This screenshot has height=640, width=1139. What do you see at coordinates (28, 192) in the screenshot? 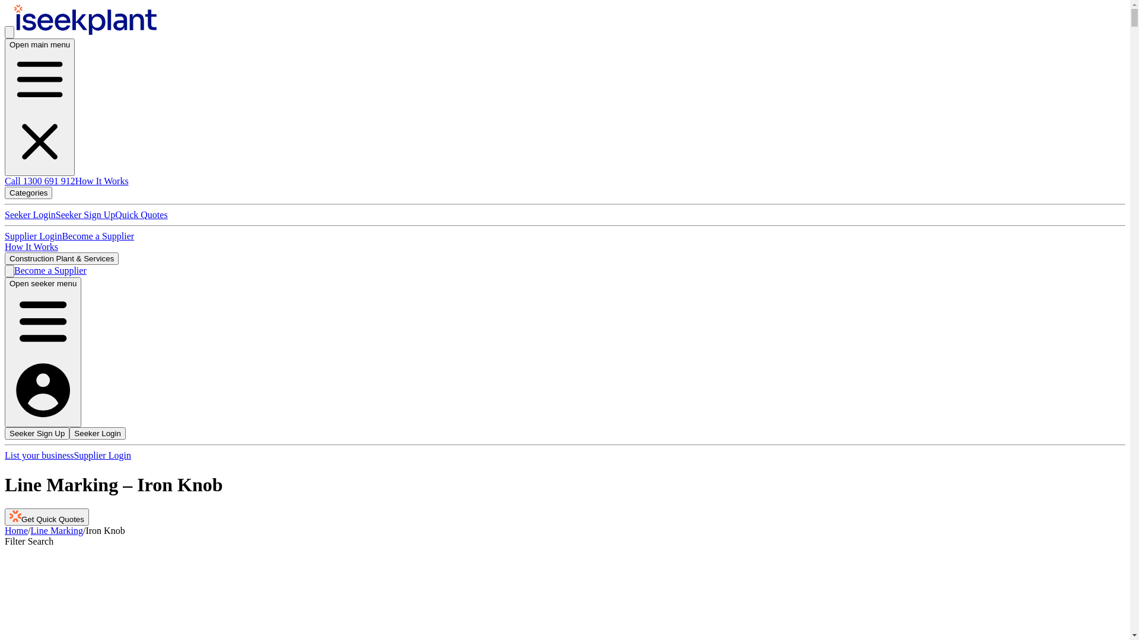
I see `Categories` at bounding box center [28, 192].